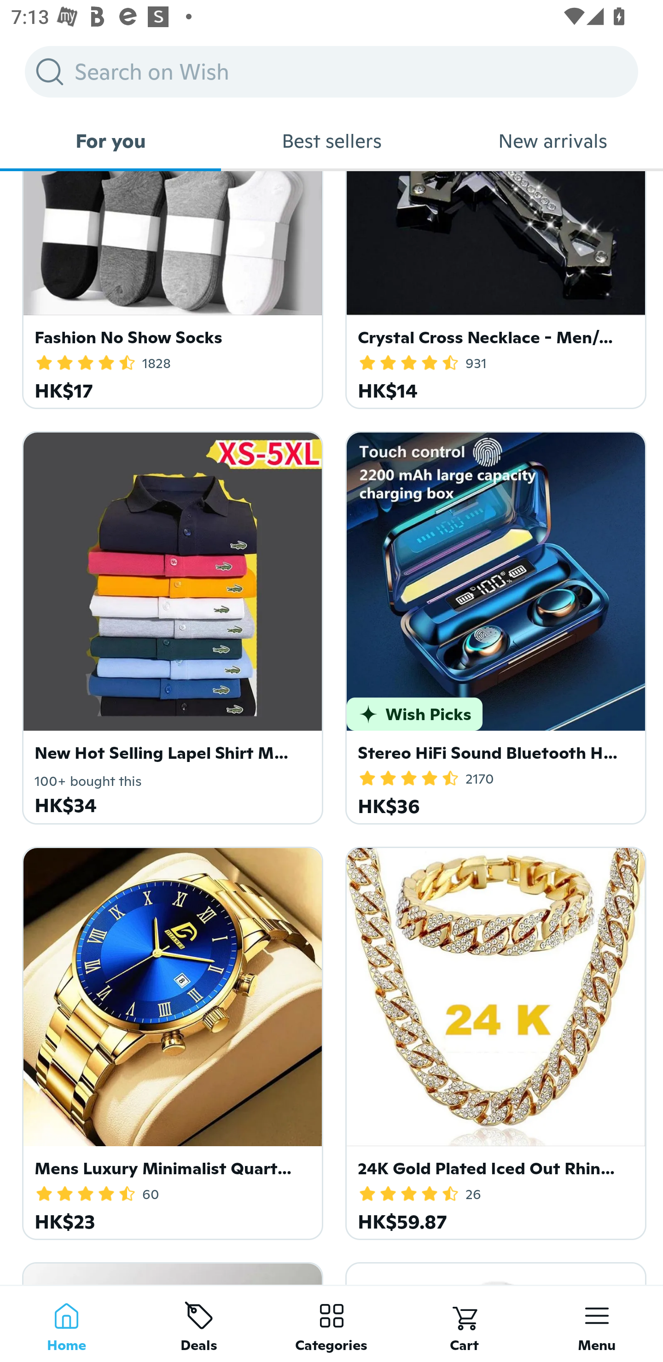 This screenshot has width=663, height=1362. I want to click on Home, so click(66, 1323).